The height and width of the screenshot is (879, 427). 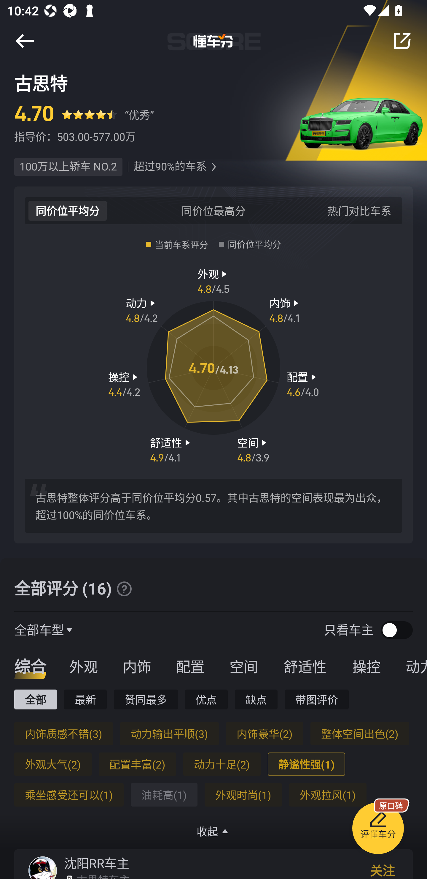 I want to click on 最新, so click(x=85, y=699).